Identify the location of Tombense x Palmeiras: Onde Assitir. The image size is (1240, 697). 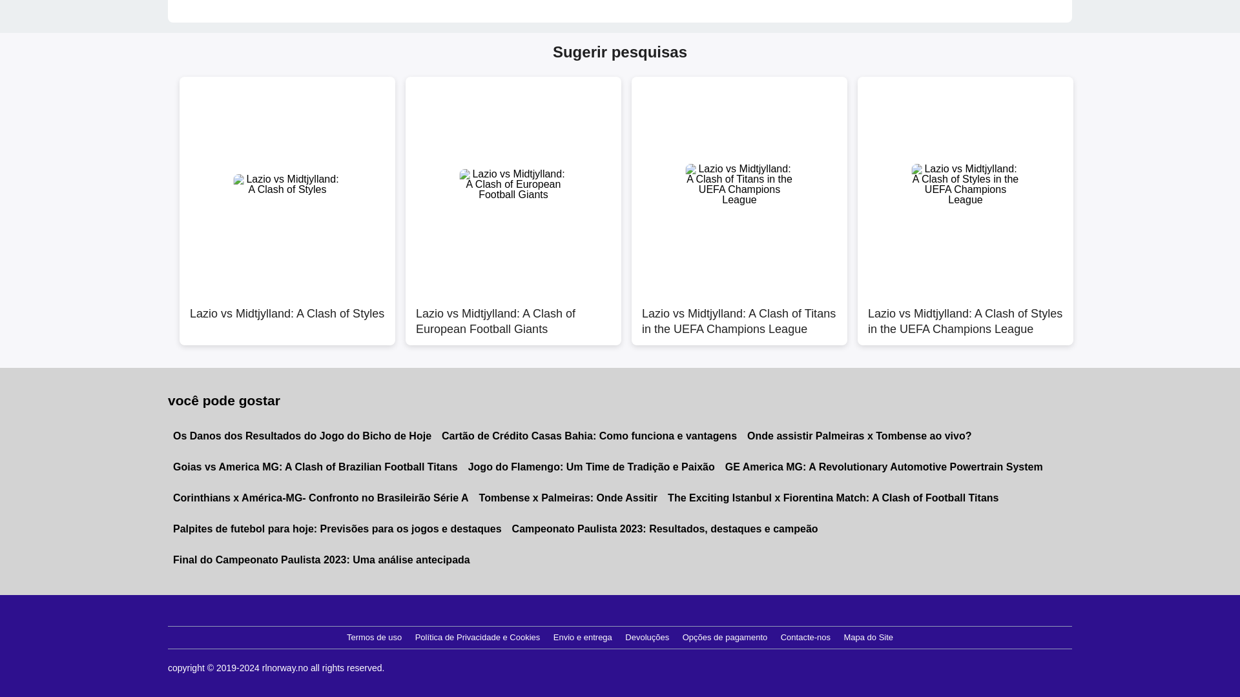
(568, 498).